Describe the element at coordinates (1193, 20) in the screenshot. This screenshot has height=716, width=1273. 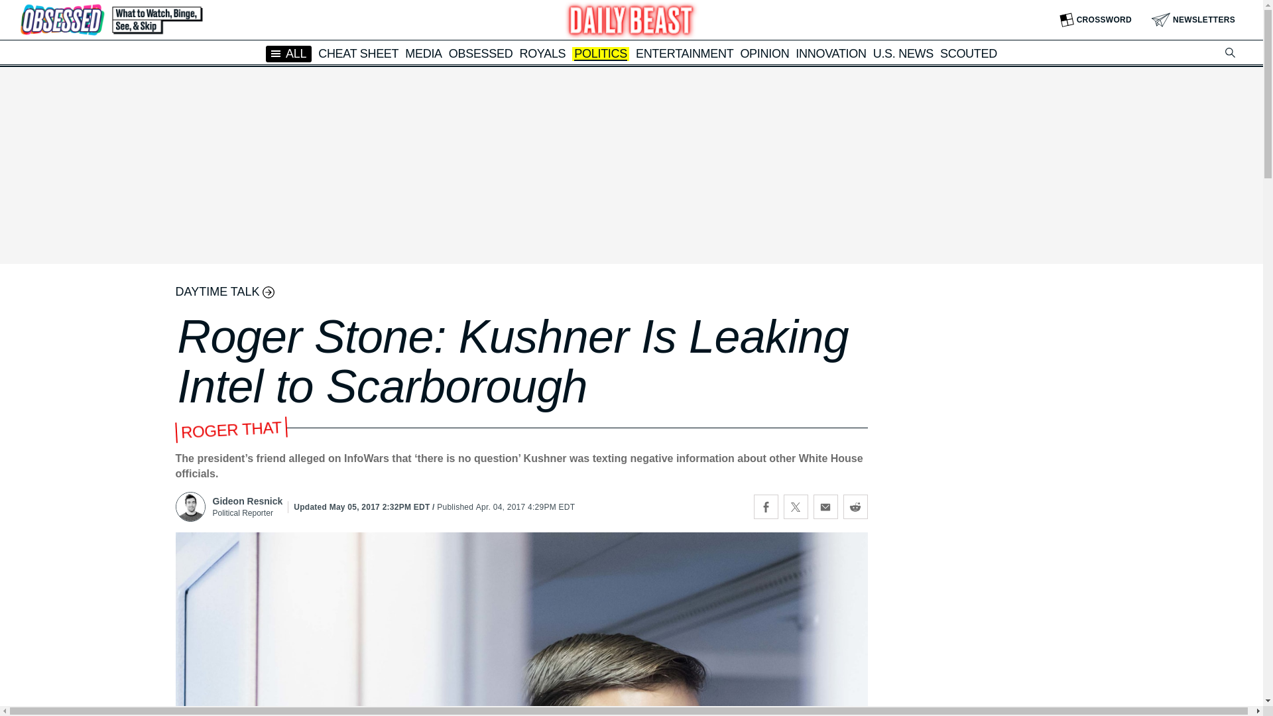
I see `NEWSLETTERS` at that location.